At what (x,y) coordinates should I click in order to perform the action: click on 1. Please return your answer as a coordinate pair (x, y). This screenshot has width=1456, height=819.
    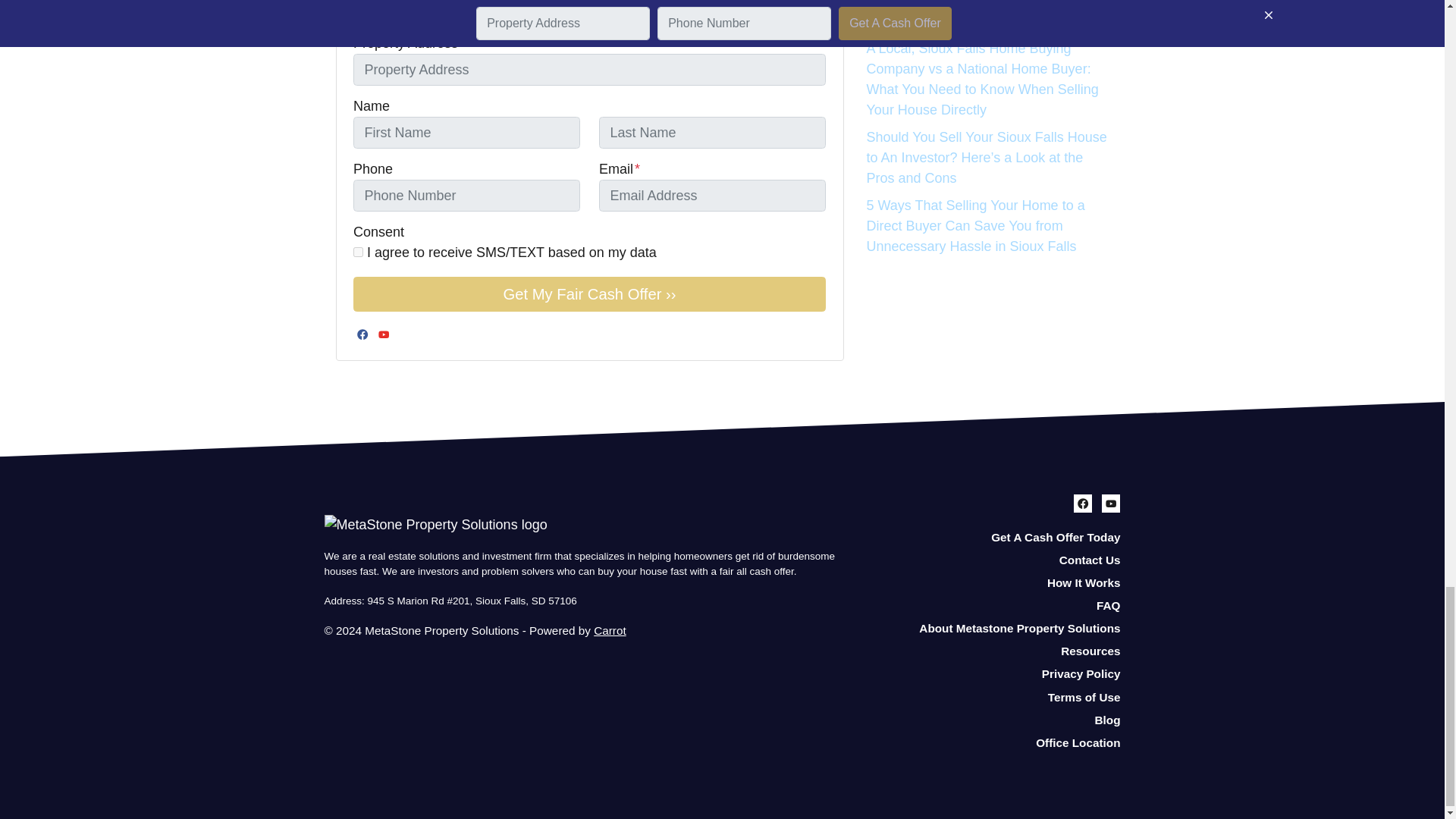
    Looking at the image, I should click on (358, 252).